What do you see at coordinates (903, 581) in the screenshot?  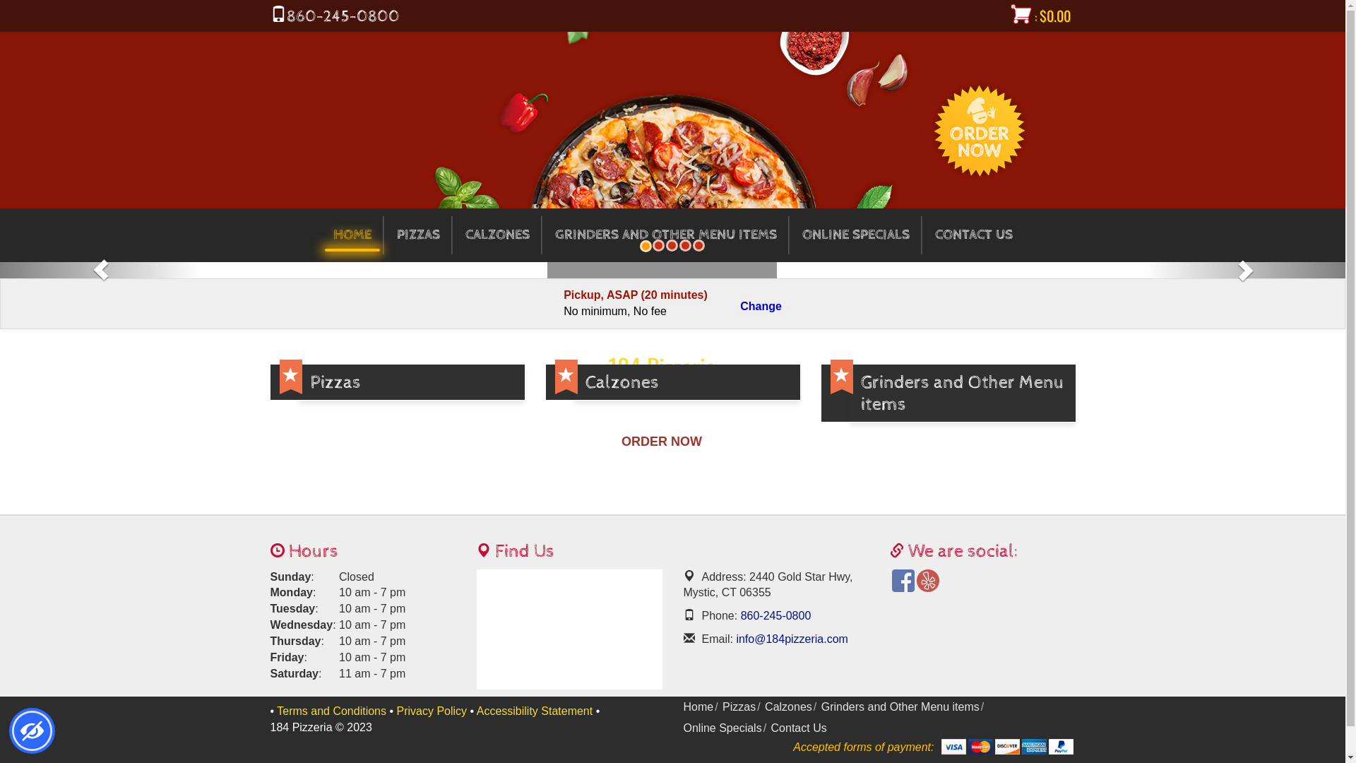 I see `Facebook` at bounding box center [903, 581].